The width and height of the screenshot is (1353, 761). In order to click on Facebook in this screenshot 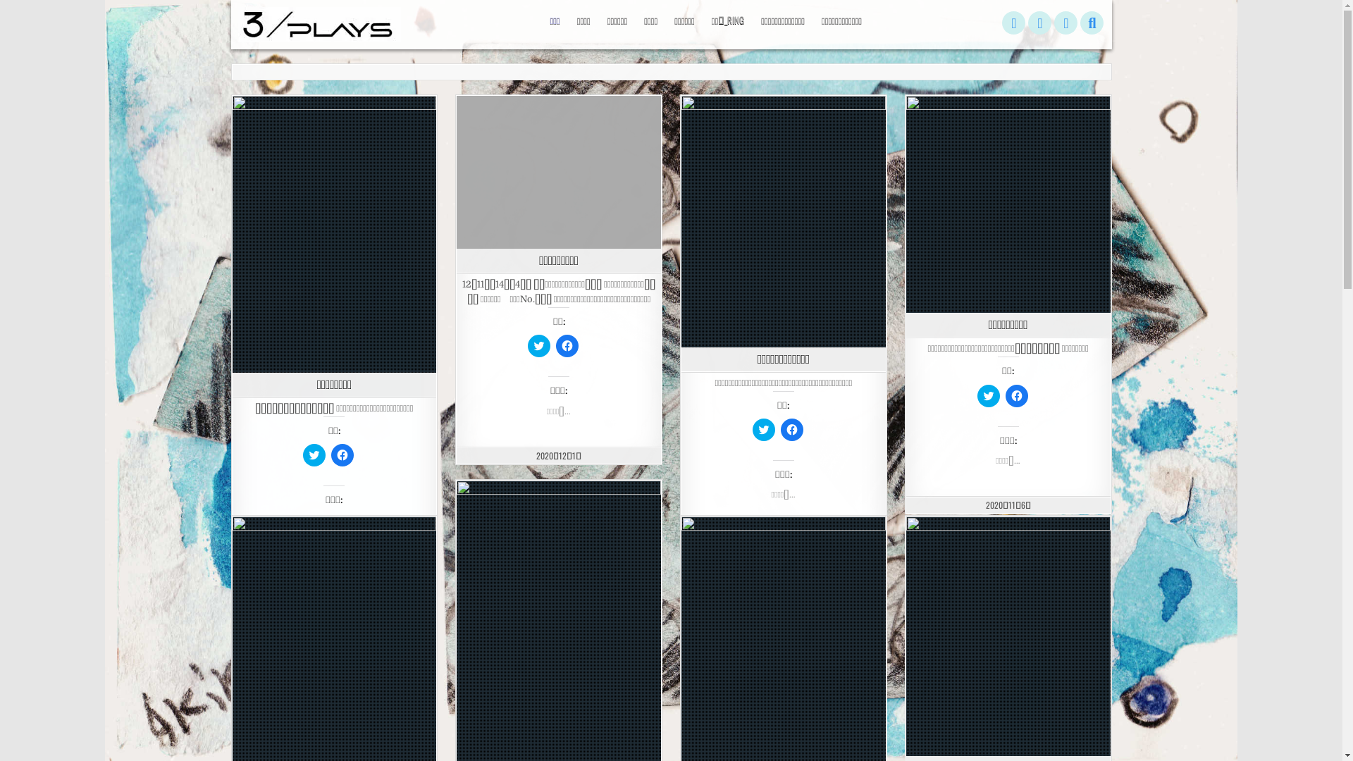, I will do `click(1040, 23)`.